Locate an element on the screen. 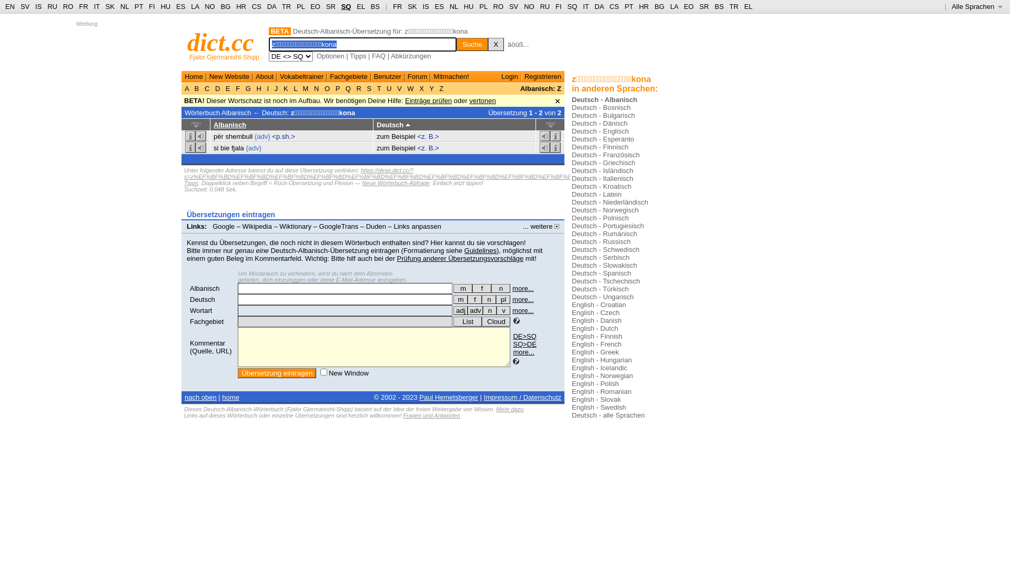 The image size is (1010, 568). Deutsch - Ungarisch is located at coordinates (603, 297).